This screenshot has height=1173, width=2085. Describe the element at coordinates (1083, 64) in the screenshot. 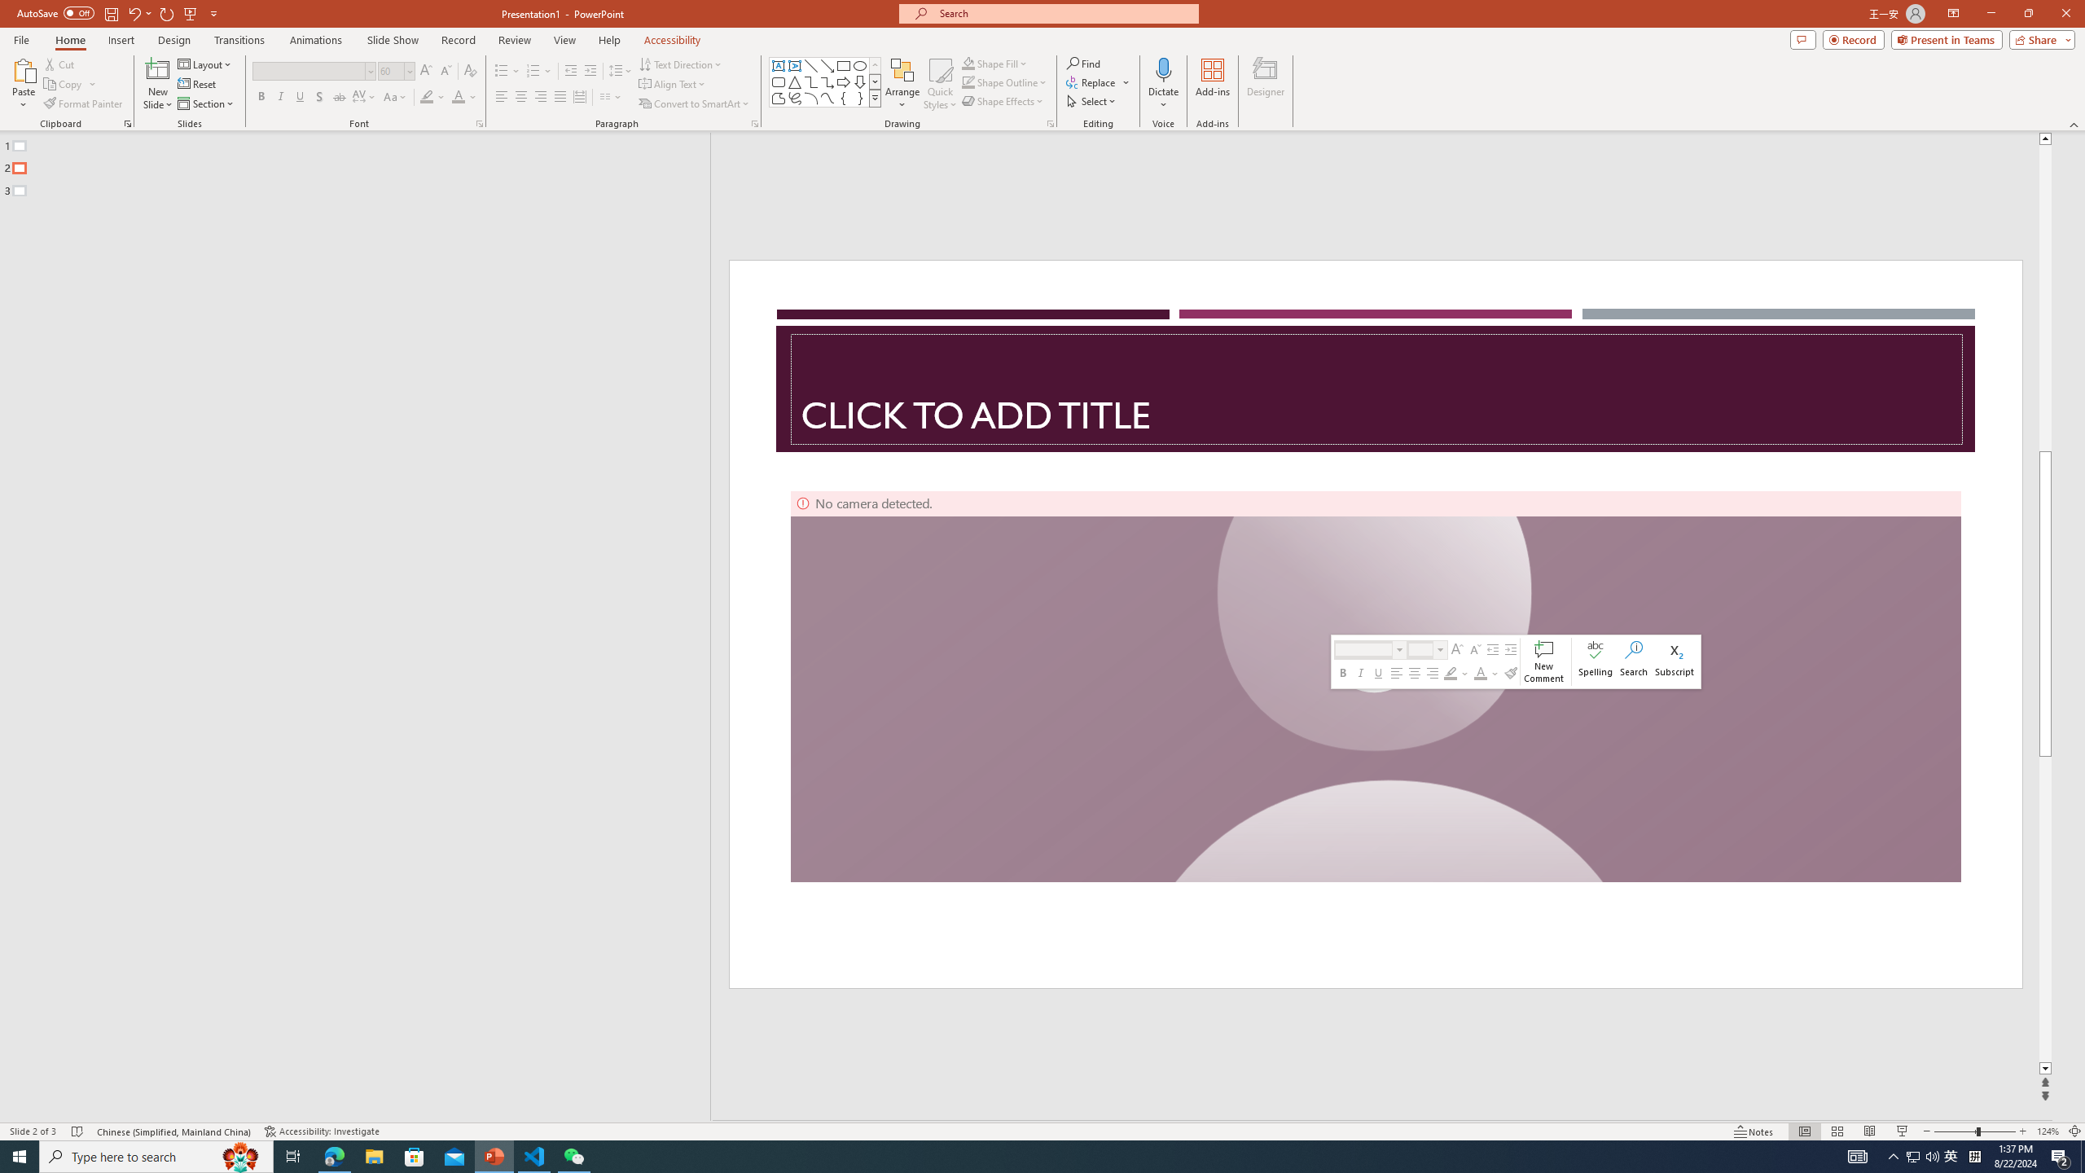

I see `Find...` at that location.